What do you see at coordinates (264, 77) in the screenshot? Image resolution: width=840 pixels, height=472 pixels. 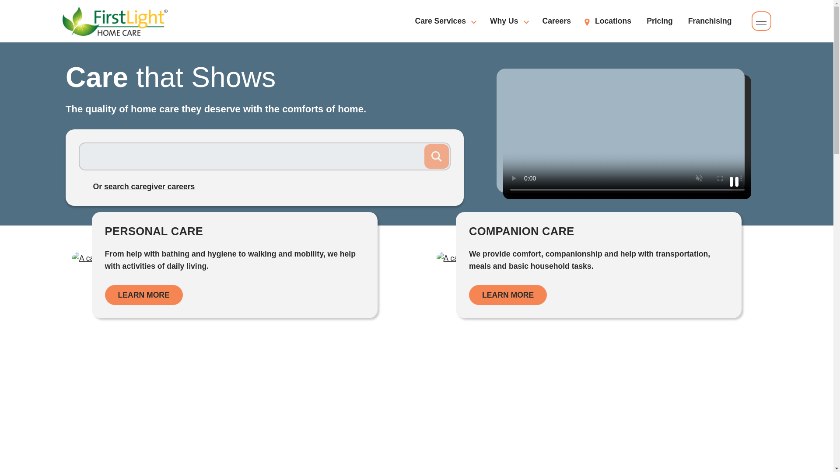 I see `Locations` at bounding box center [264, 77].